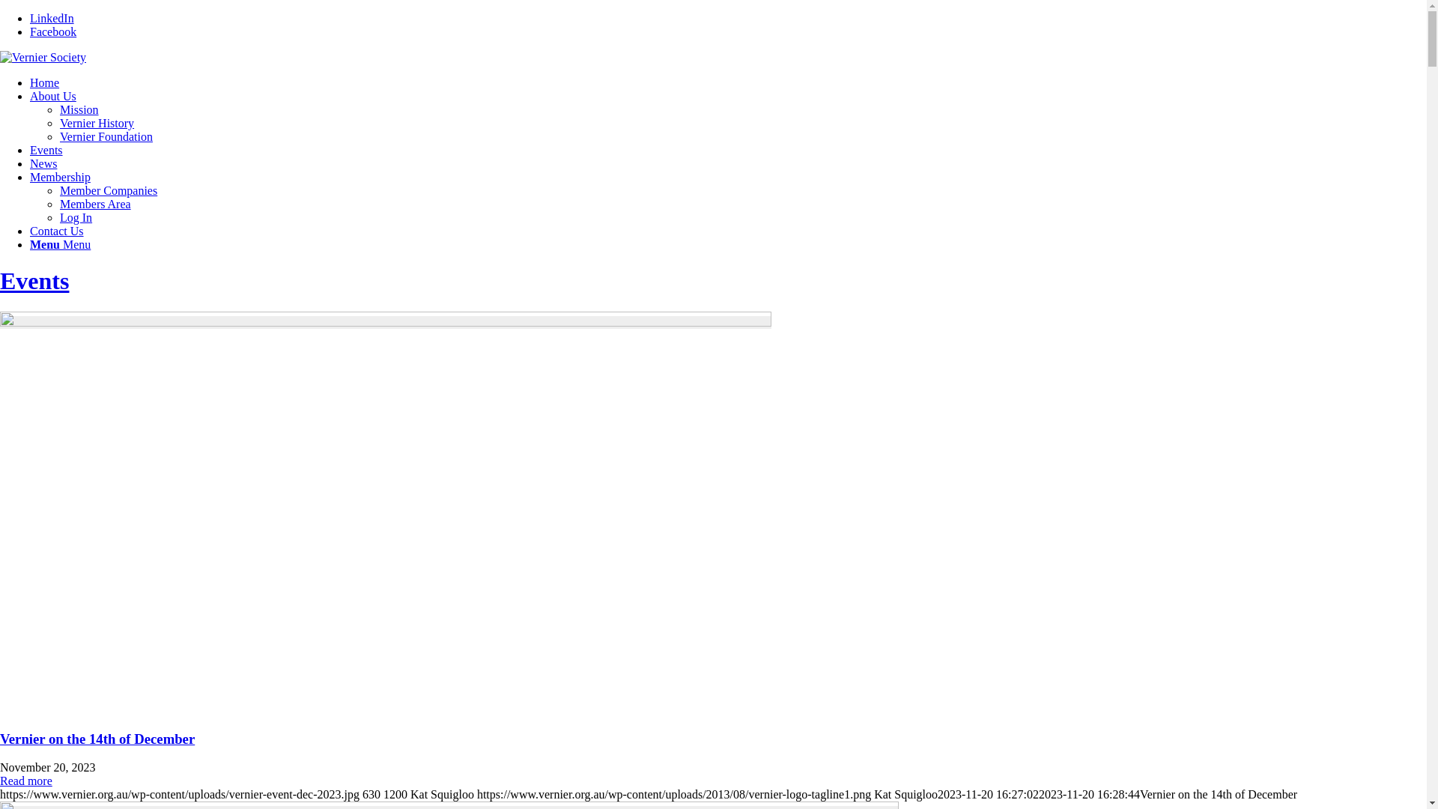 The image size is (1438, 809). Describe the element at coordinates (46, 150) in the screenshot. I see `Events` at that location.